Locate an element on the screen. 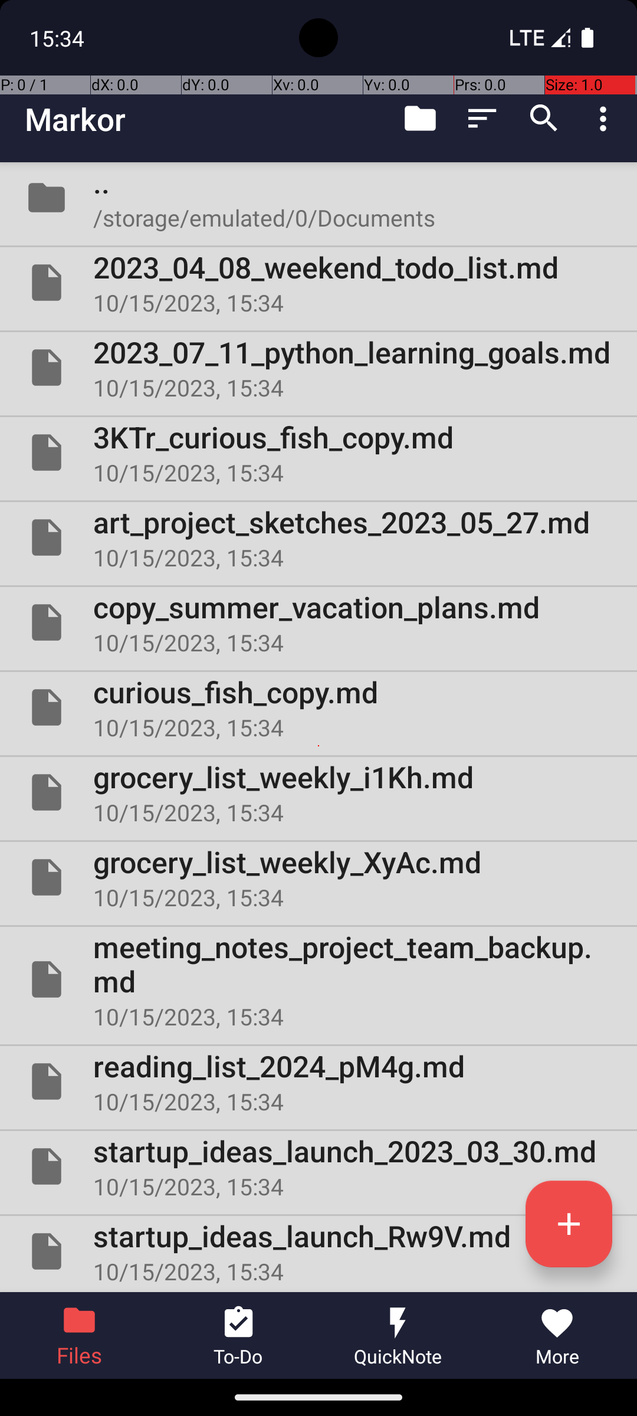 This screenshot has height=1416, width=637. File 3KTr_curious_fish_copy.md  is located at coordinates (318, 452).